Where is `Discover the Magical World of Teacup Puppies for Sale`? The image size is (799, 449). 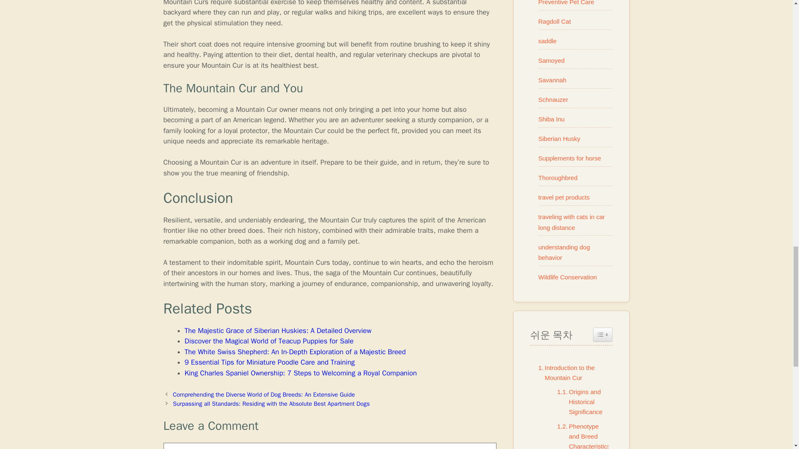 Discover the Magical World of Teacup Puppies for Sale is located at coordinates (269, 341).